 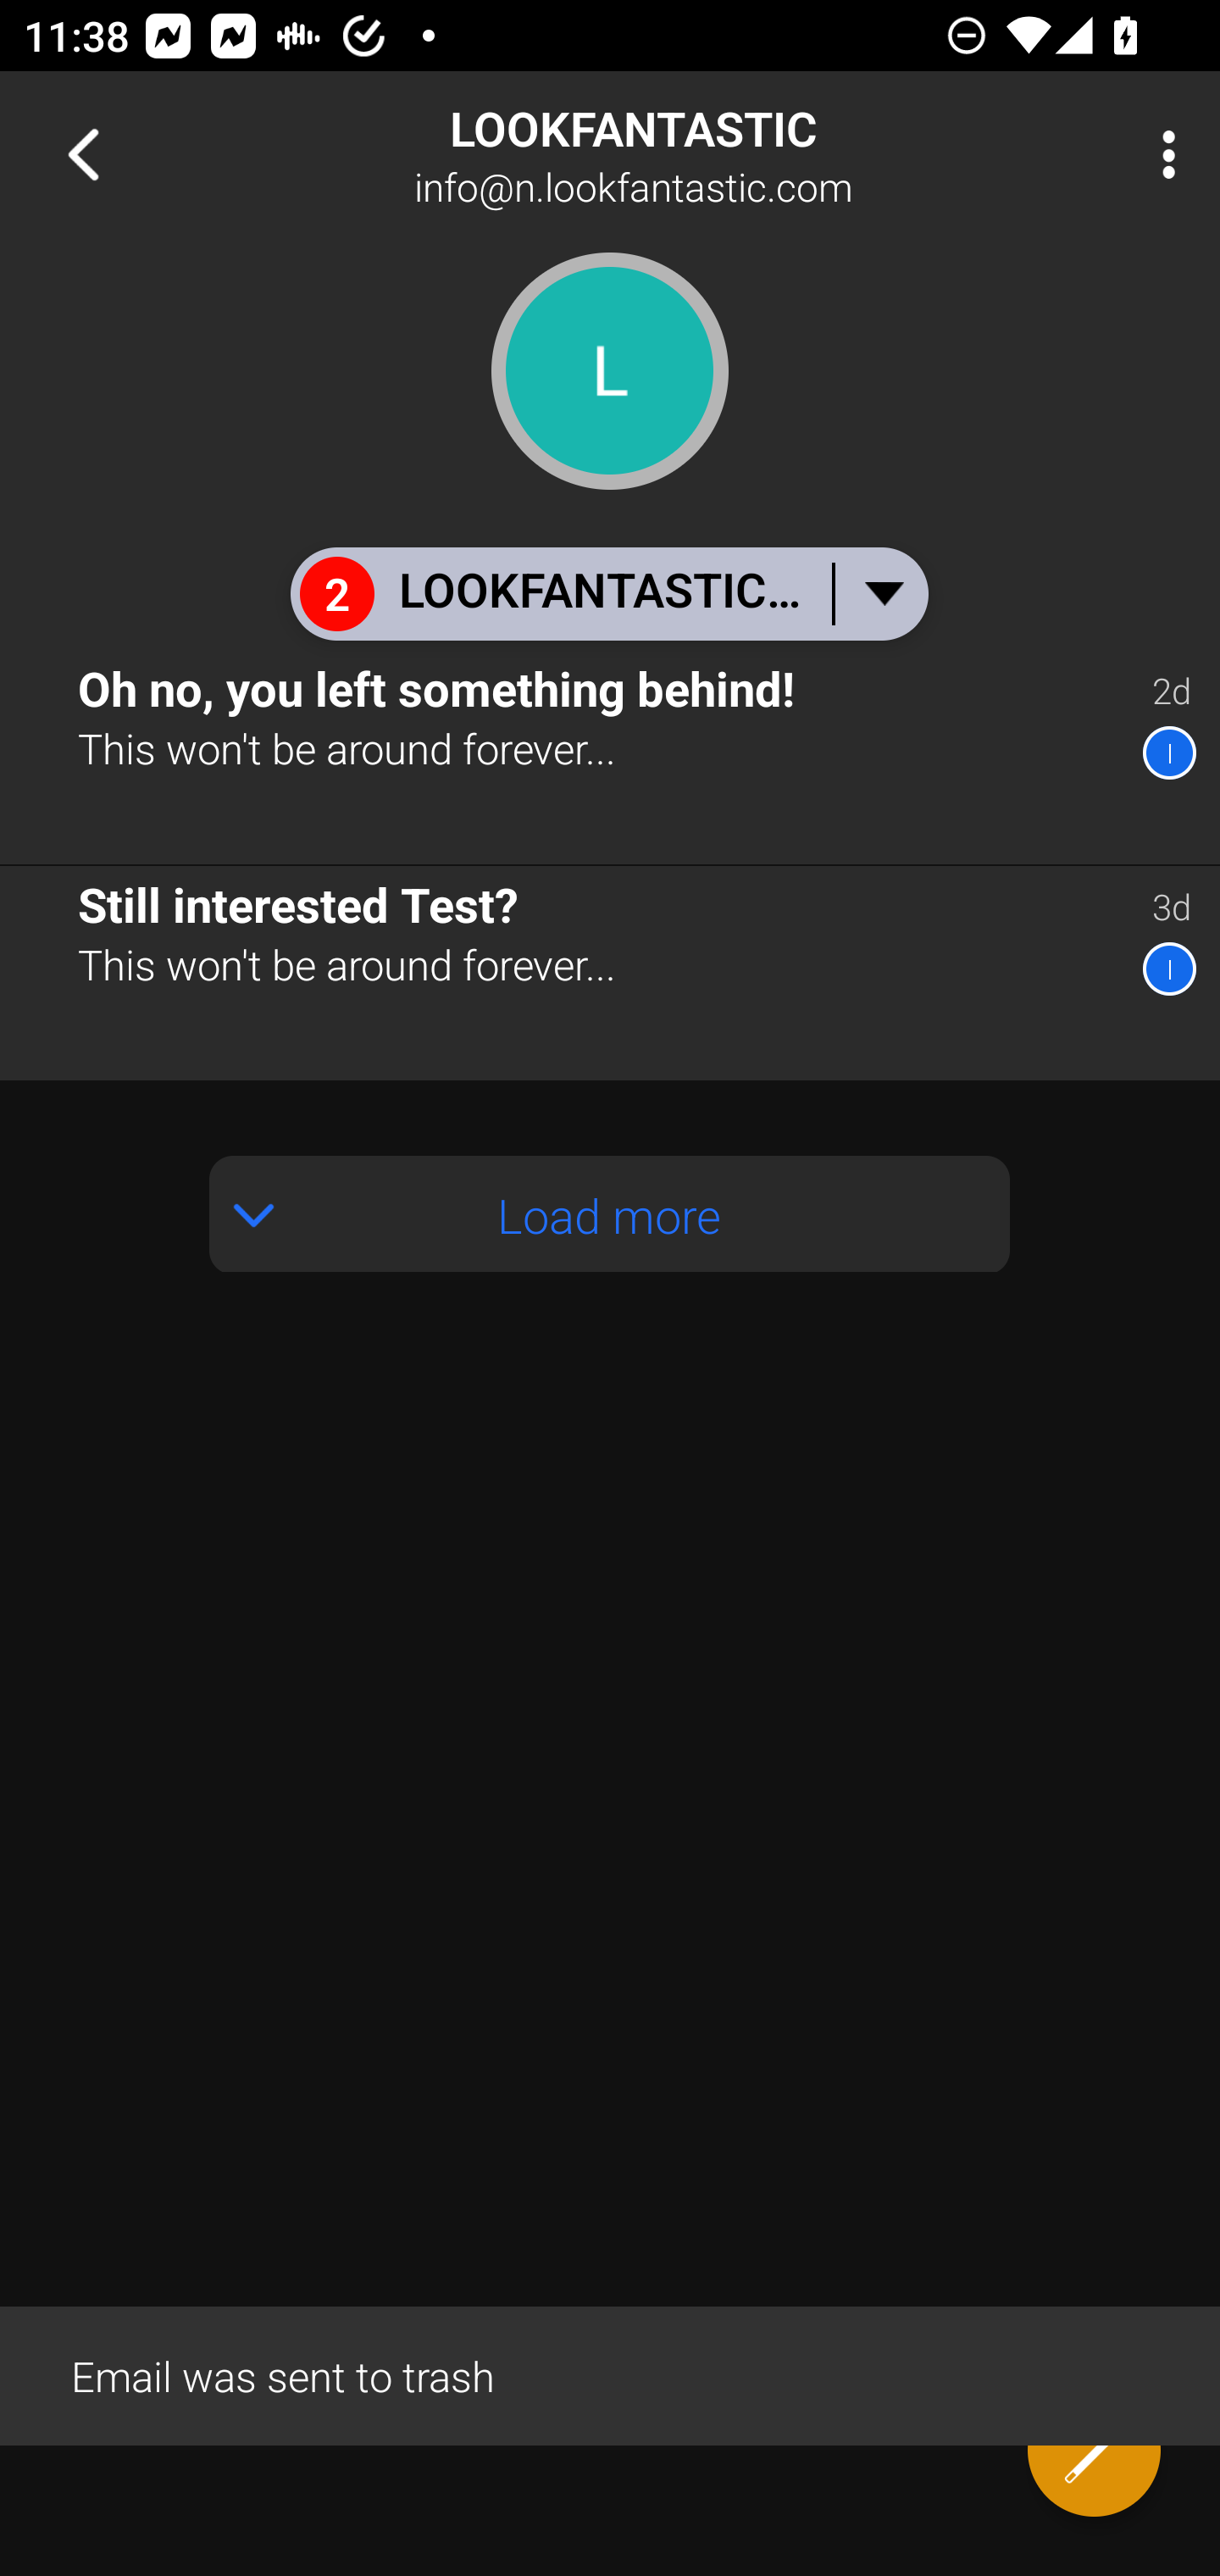 What do you see at coordinates (717, 154) in the screenshot?
I see `LOOKFANTASTIC info@n.lookfantastic.com` at bounding box center [717, 154].